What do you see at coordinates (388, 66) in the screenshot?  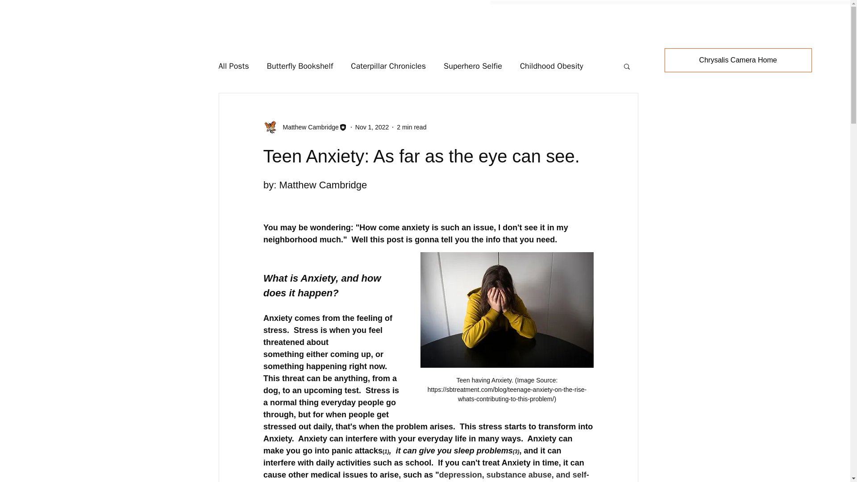 I see `Caterpillar Chronicles` at bounding box center [388, 66].